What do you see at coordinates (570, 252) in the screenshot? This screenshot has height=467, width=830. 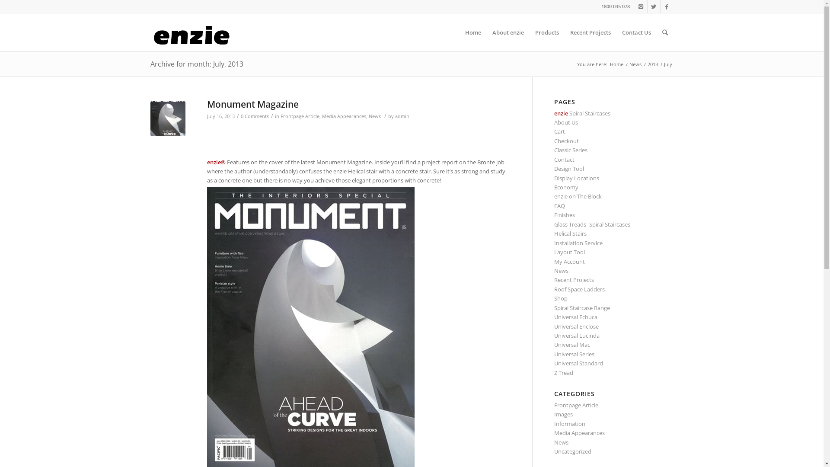 I see `Layout Tool` at bounding box center [570, 252].